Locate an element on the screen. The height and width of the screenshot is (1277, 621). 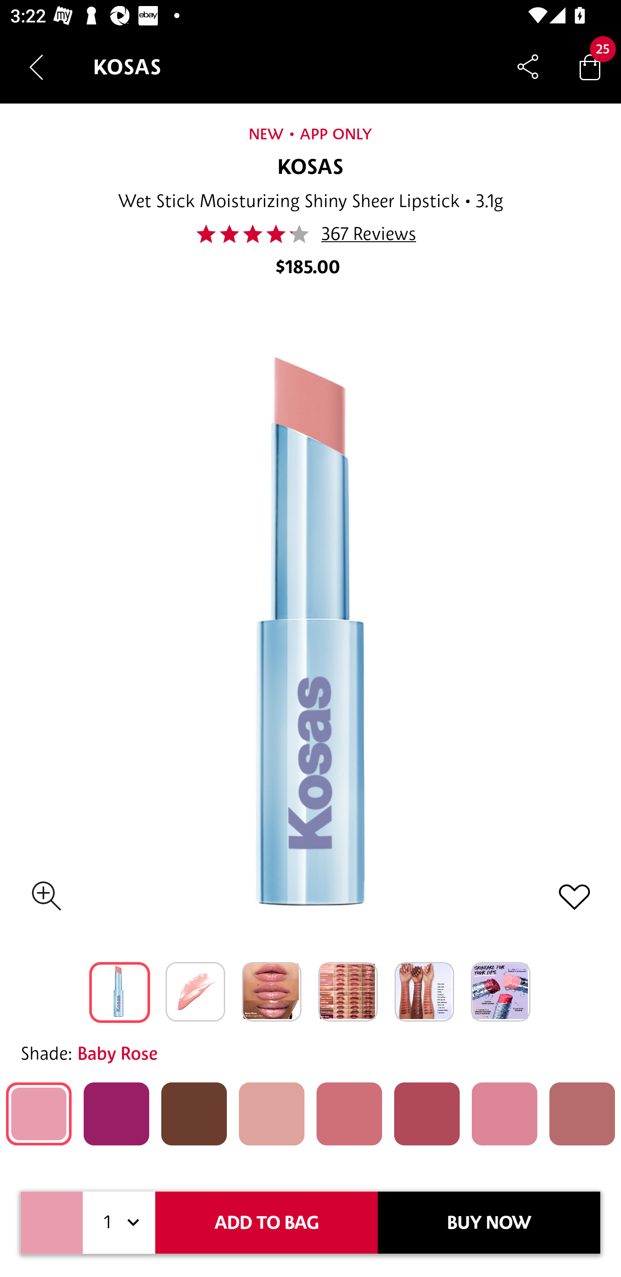
KOSAS is located at coordinates (310, 167).